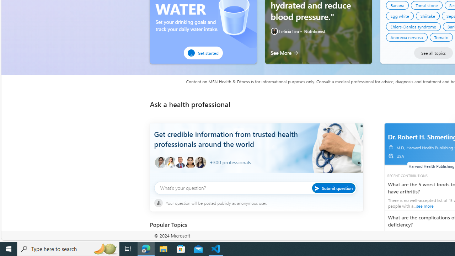  Describe the element at coordinates (277, 242) in the screenshot. I see `Pictorial representation of Gout` at that location.